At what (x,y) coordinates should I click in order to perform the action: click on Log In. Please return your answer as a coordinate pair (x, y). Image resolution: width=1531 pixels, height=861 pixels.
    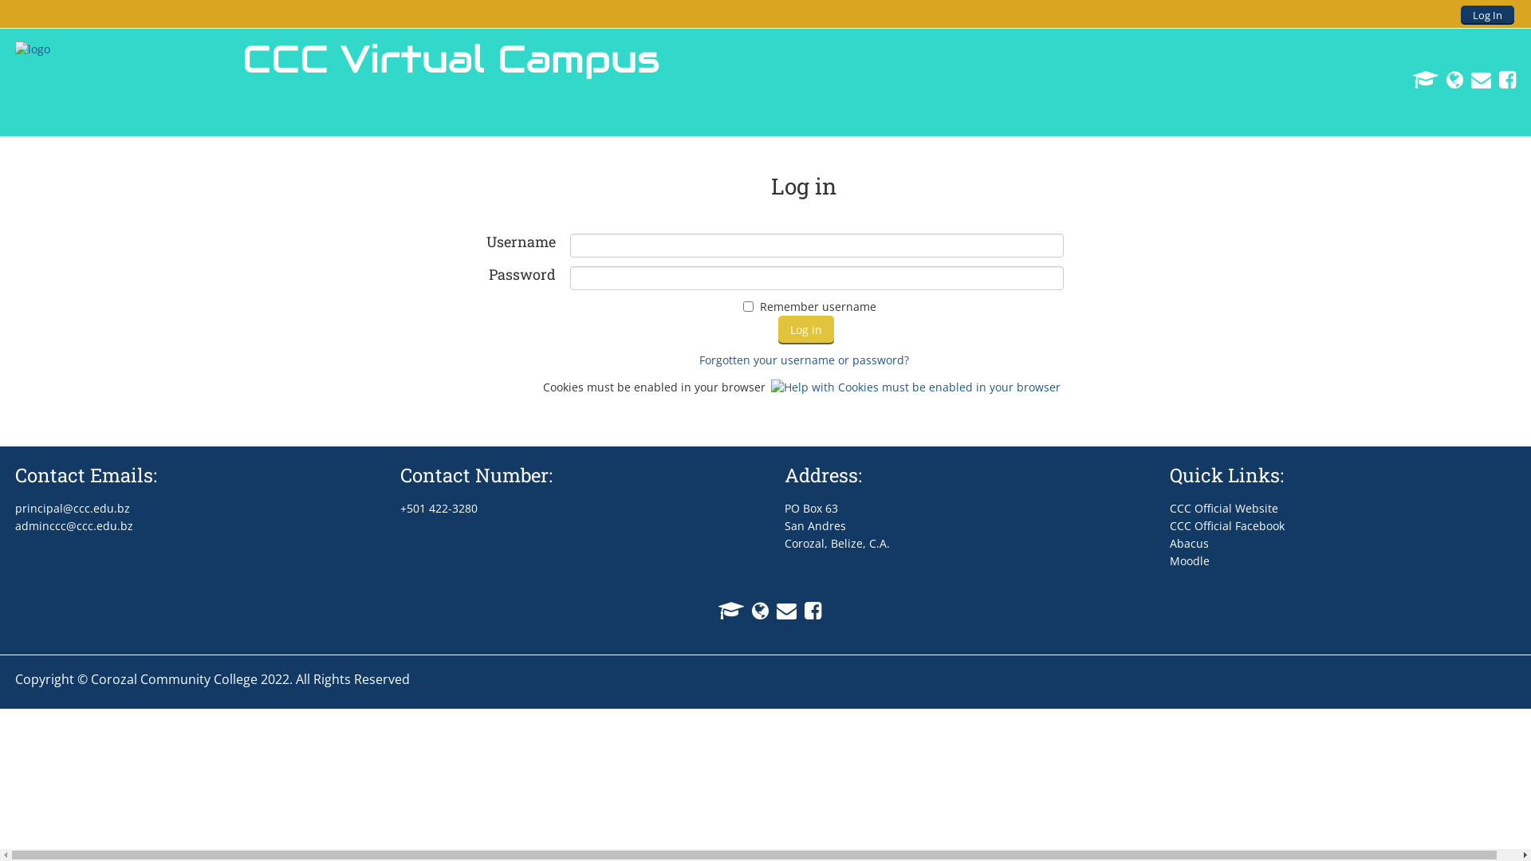
    Looking at the image, I should click on (1488, 15).